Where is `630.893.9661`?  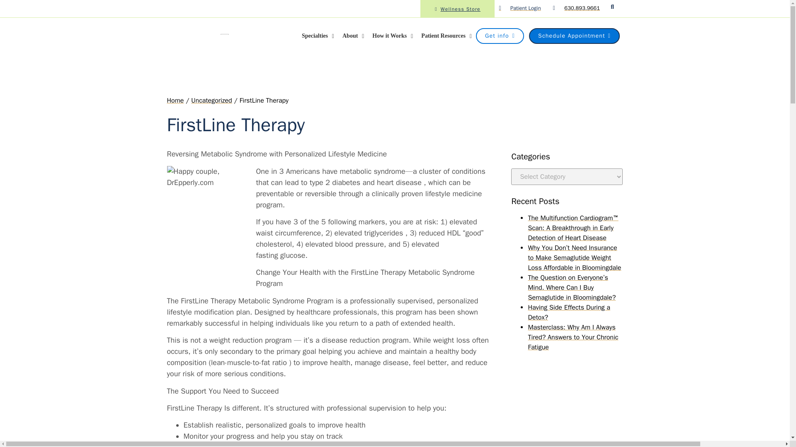
630.893.9661 is located at coordinates (582, 8).